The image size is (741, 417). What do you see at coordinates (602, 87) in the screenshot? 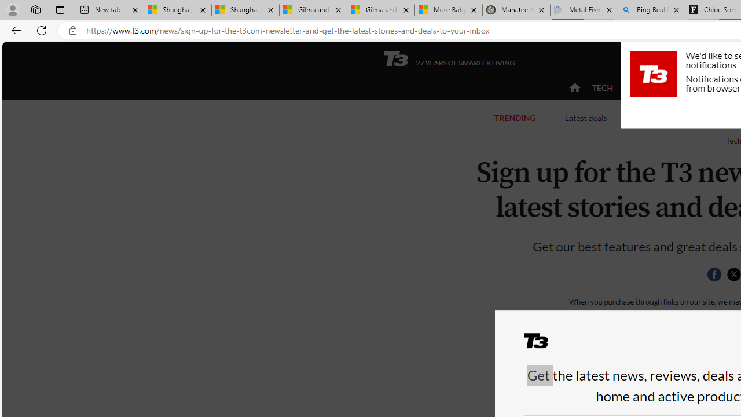
I see `TECH` at bounding box center [602, 87].